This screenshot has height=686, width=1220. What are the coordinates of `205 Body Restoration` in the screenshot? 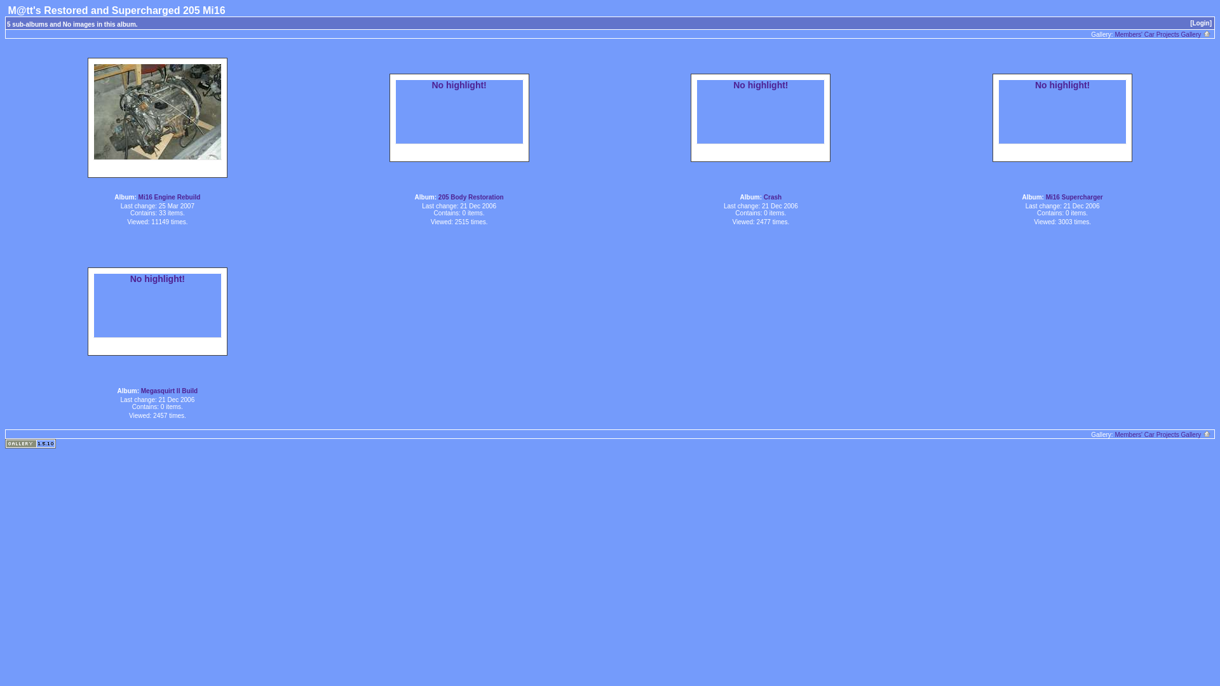 It's located at (471, 197).